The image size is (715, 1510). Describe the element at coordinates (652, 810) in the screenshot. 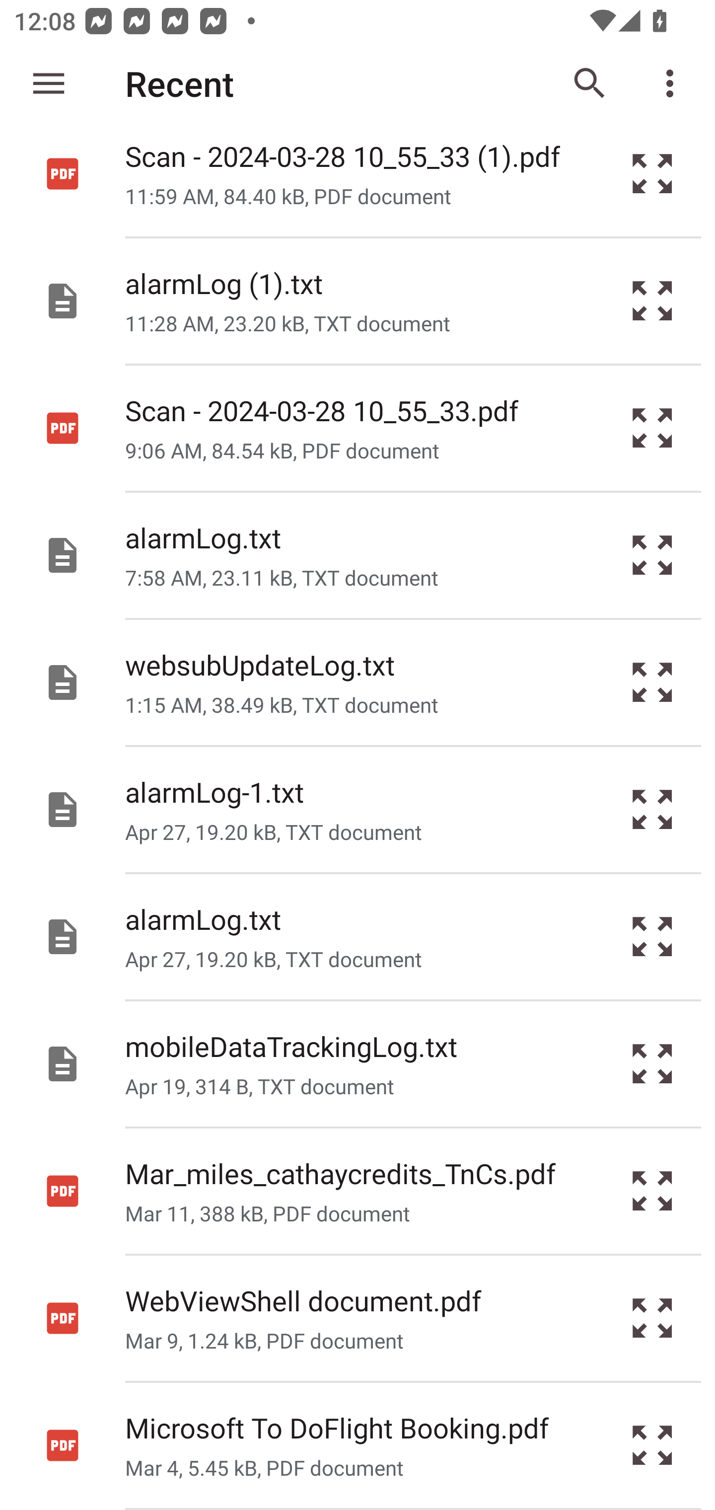

I see `Preview the file alarmLog-1.txt` at that location.